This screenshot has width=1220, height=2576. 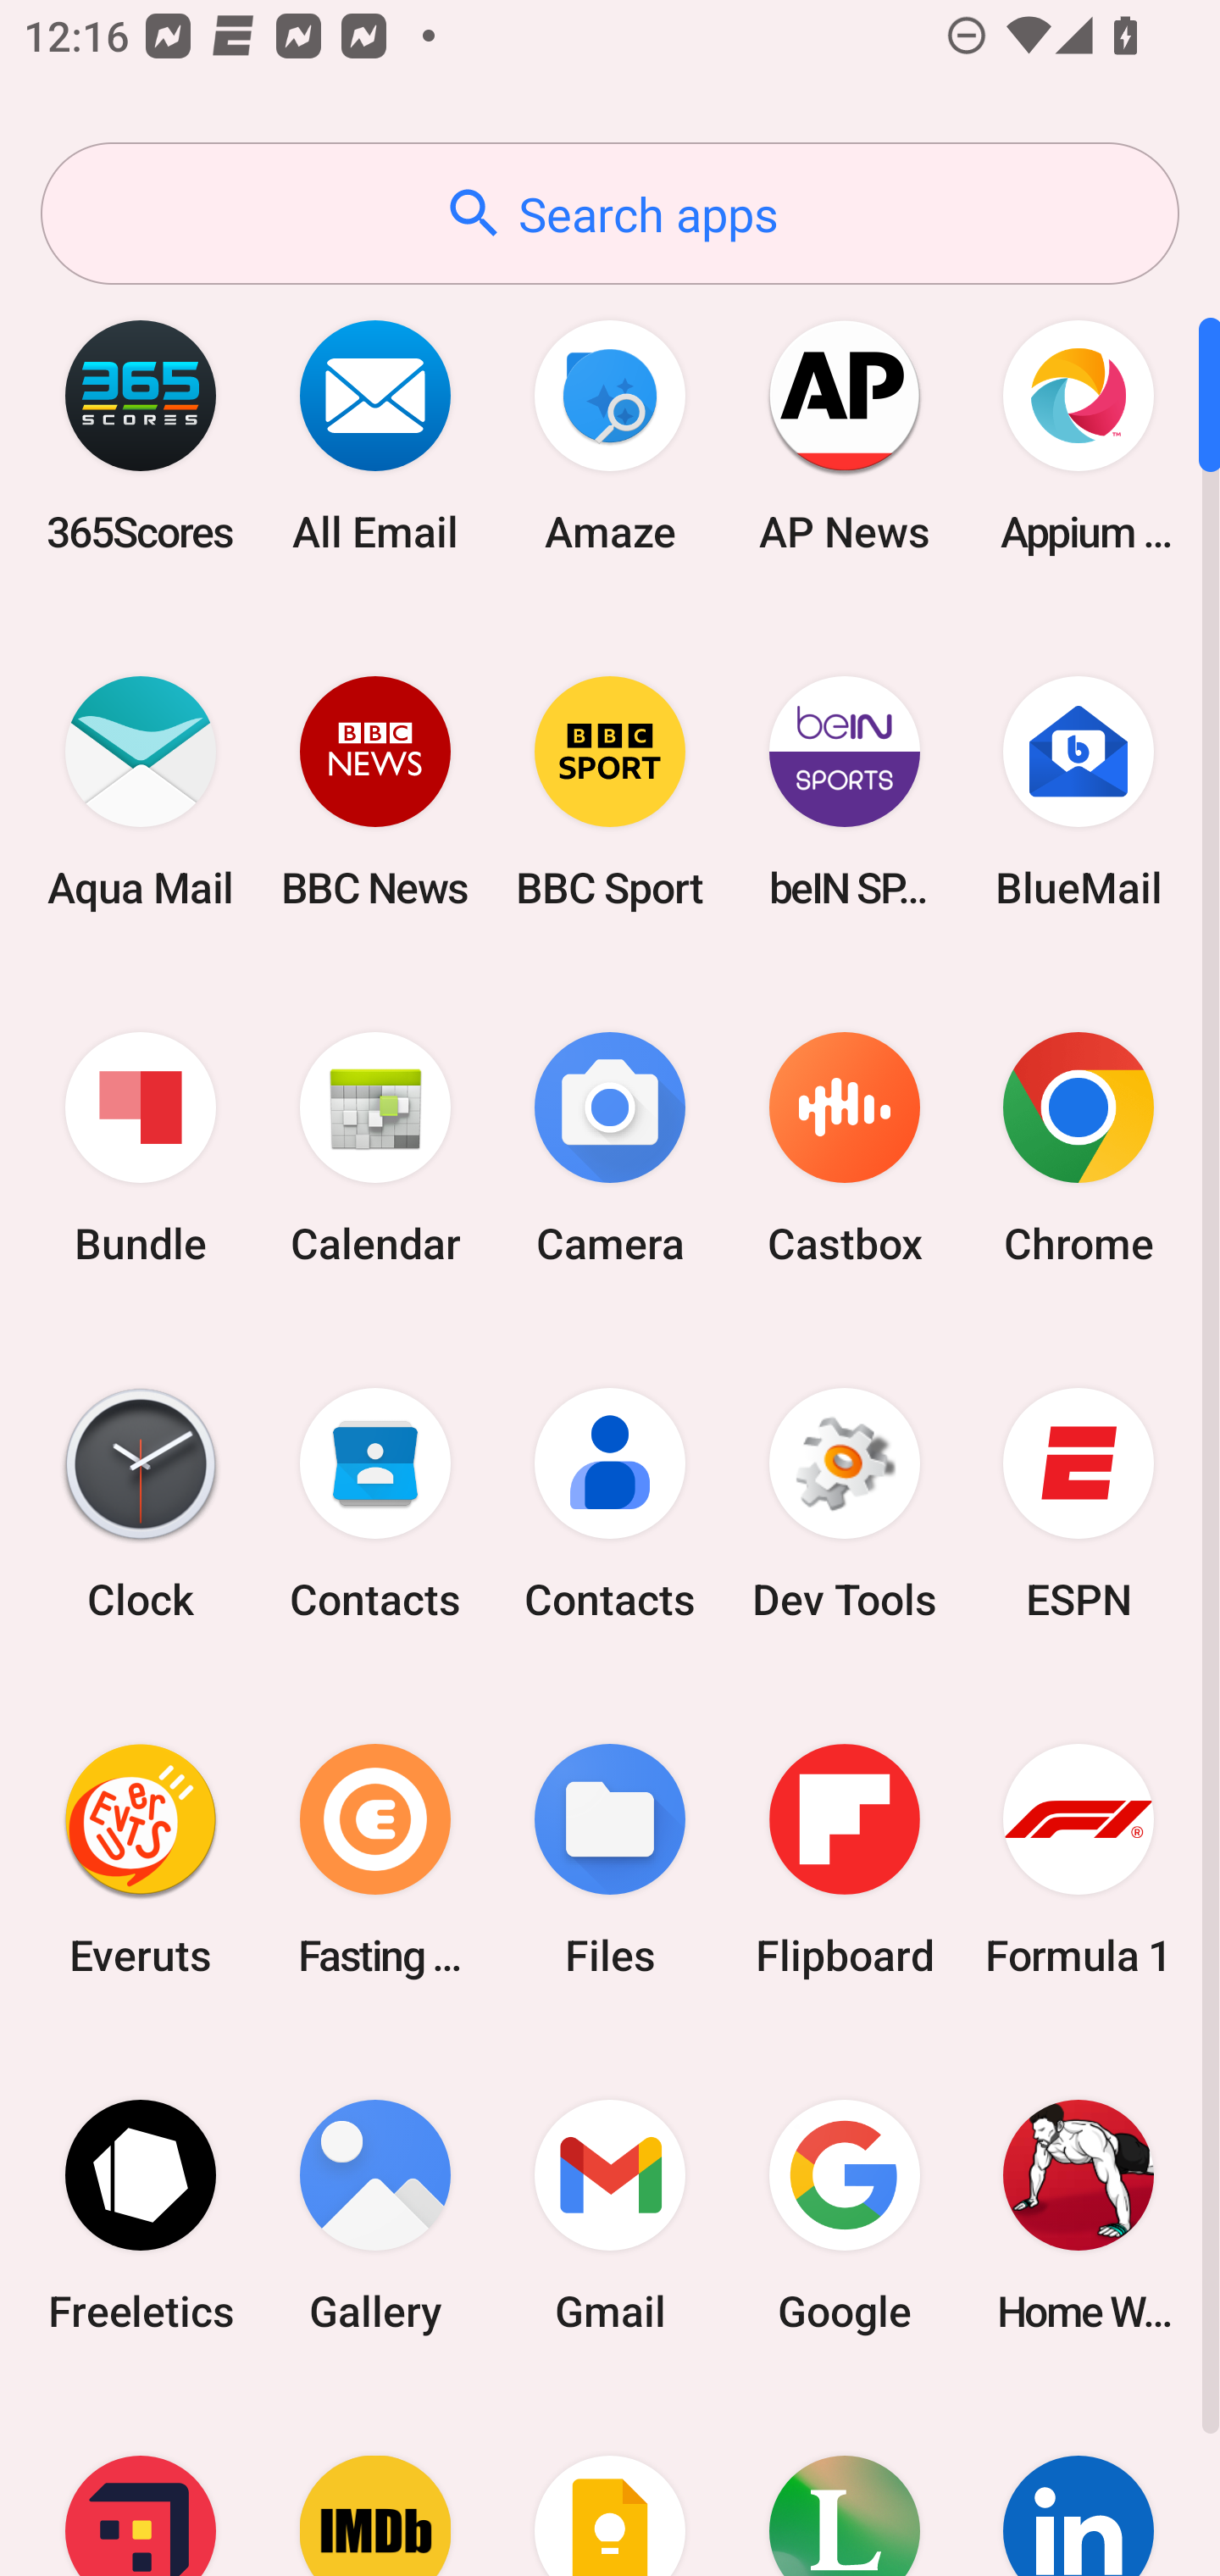 What do you see at coordinates (141, 791) in the screenshot?
I see `Aqua Mail` at bounding box center [141, 791].